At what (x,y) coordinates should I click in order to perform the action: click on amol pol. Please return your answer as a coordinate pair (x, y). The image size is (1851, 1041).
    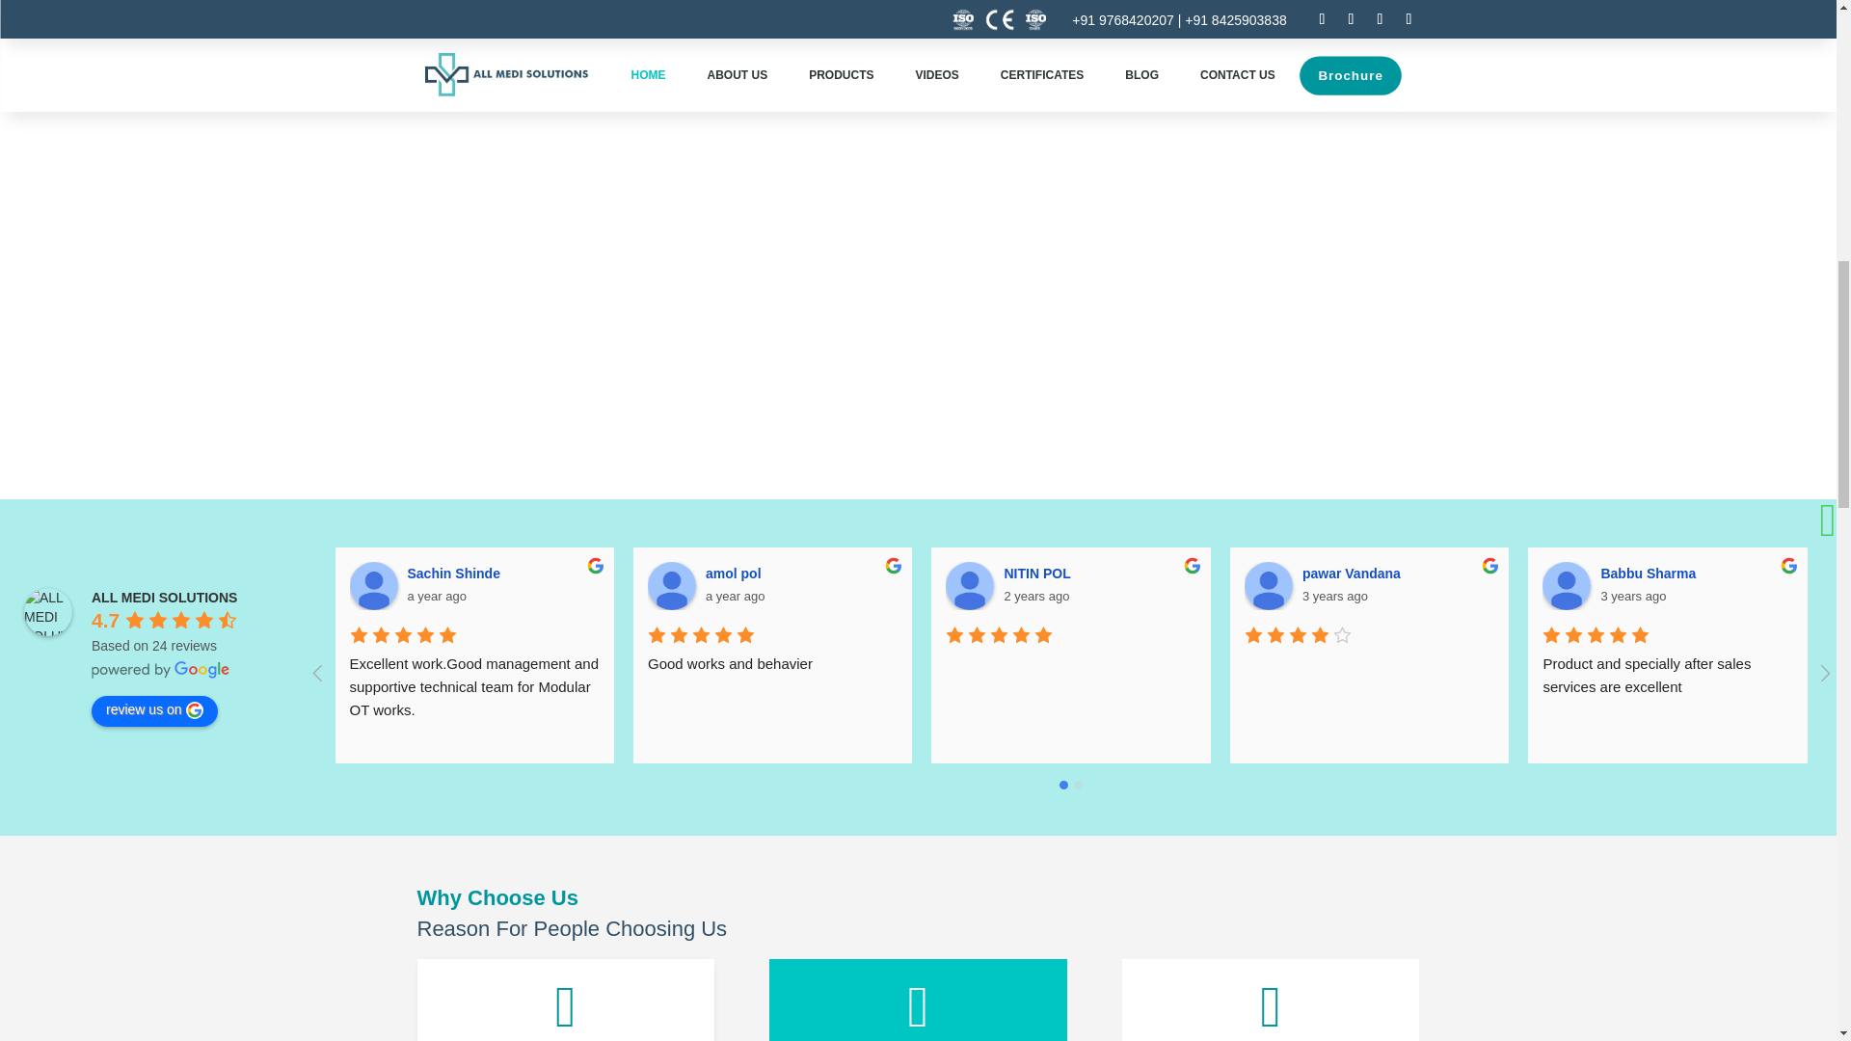
    Looking at the image, I should click on (671, 586).